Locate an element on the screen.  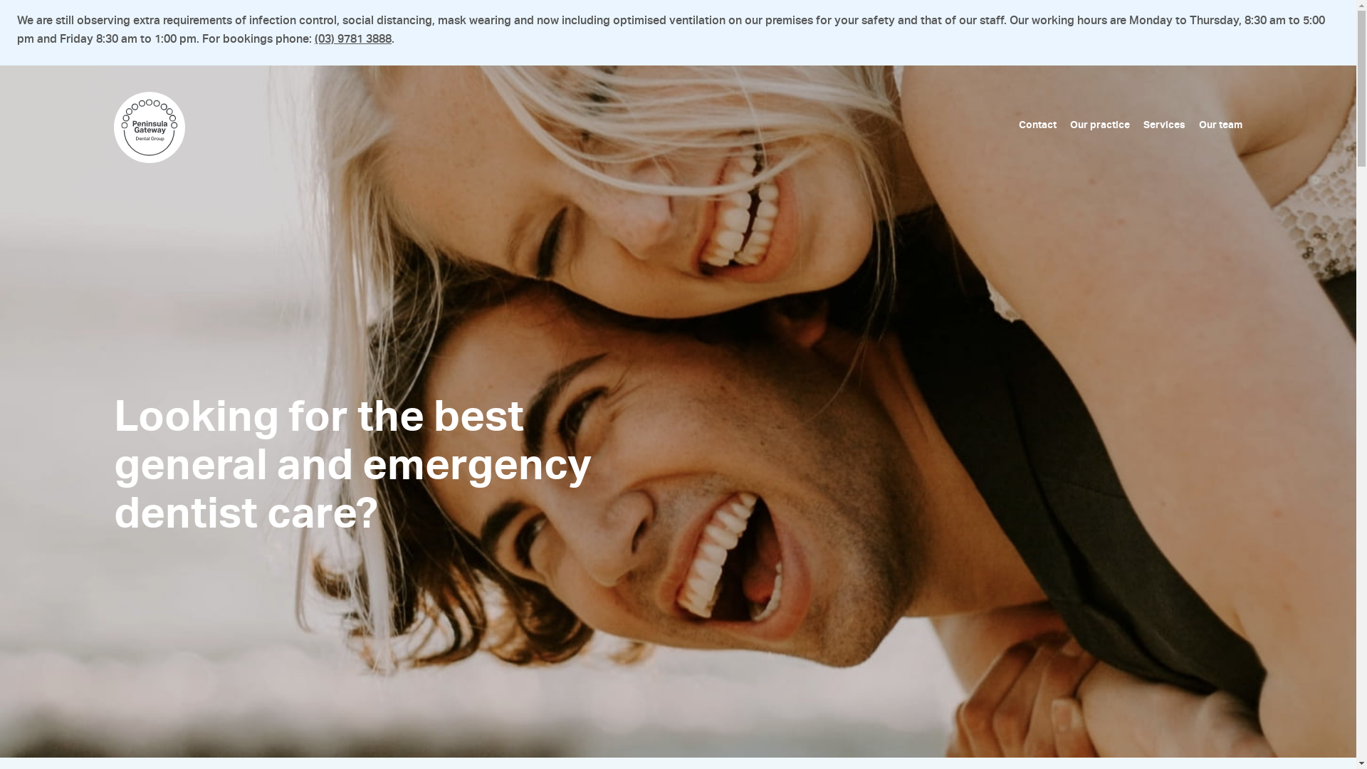
Our team is located at coordinates (1220, 125).